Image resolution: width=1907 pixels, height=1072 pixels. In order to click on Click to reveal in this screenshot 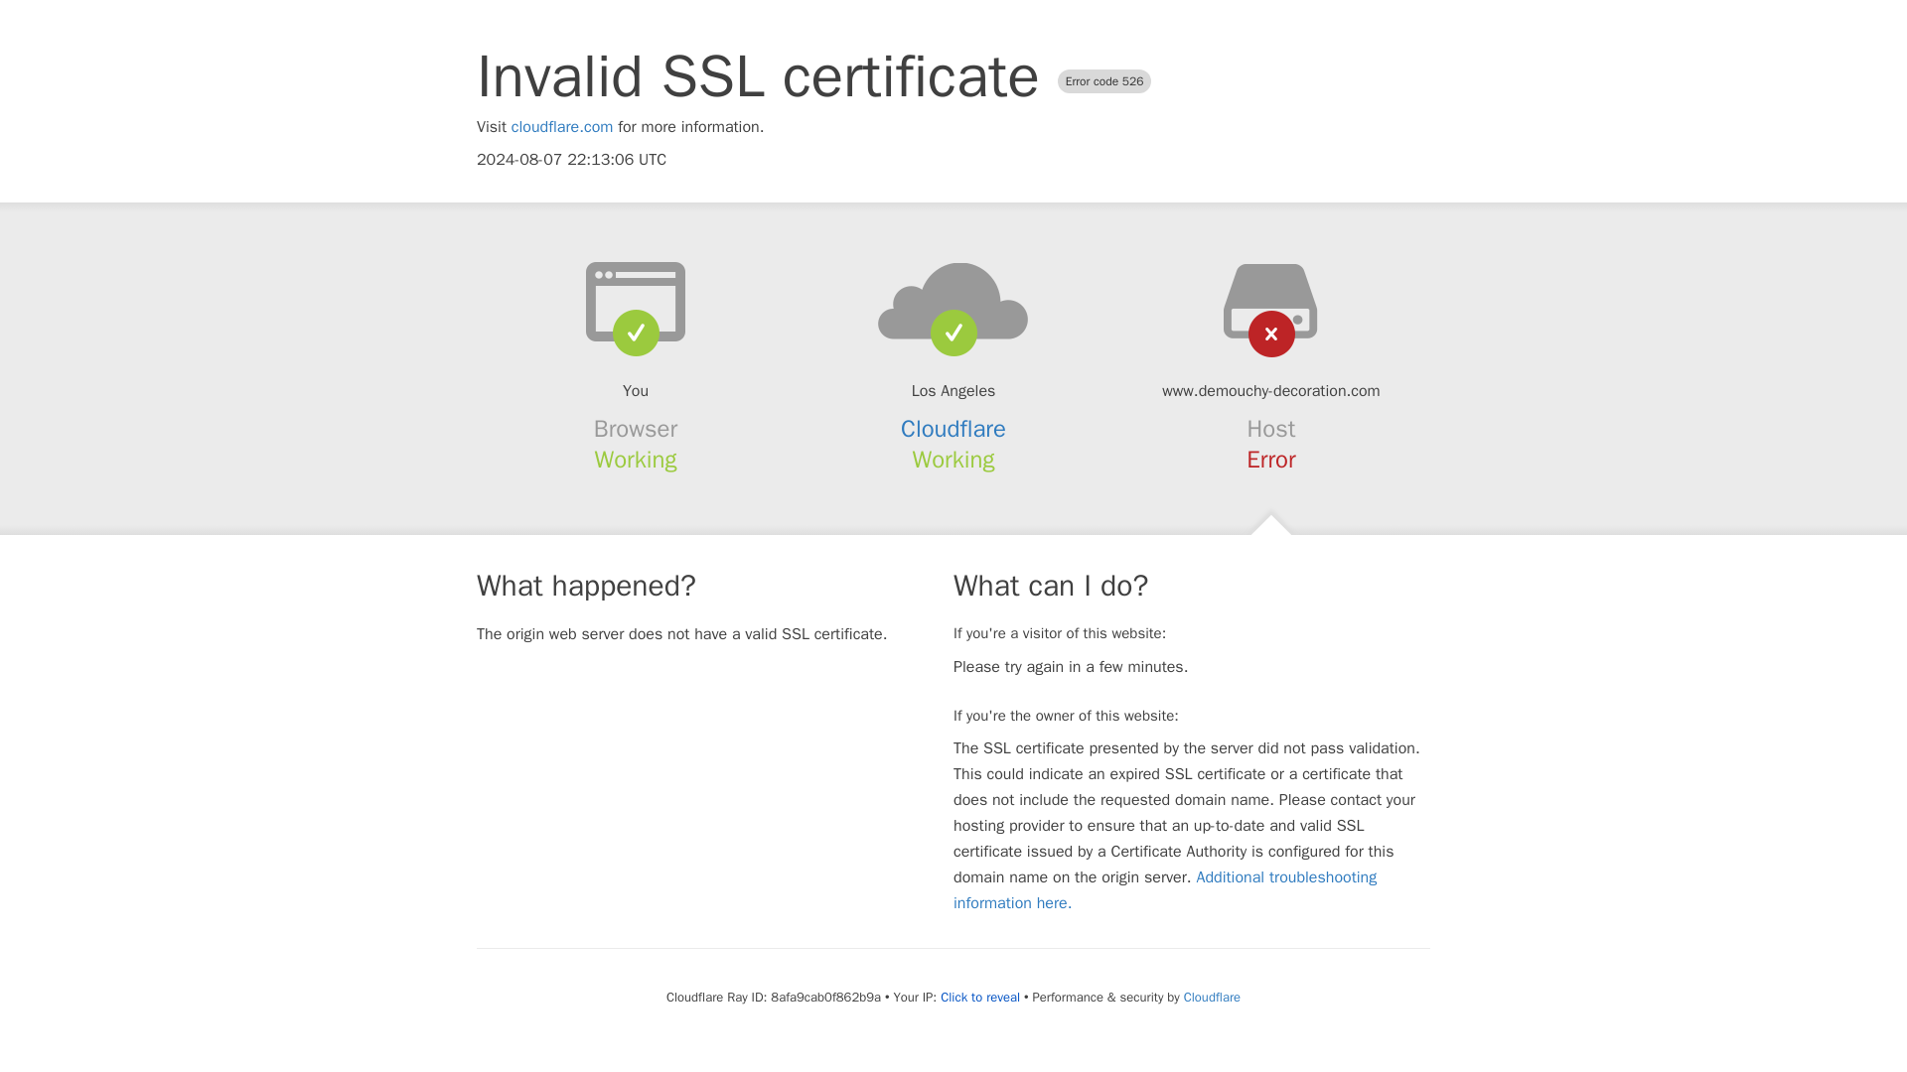, I will do `click(979, 997)`.